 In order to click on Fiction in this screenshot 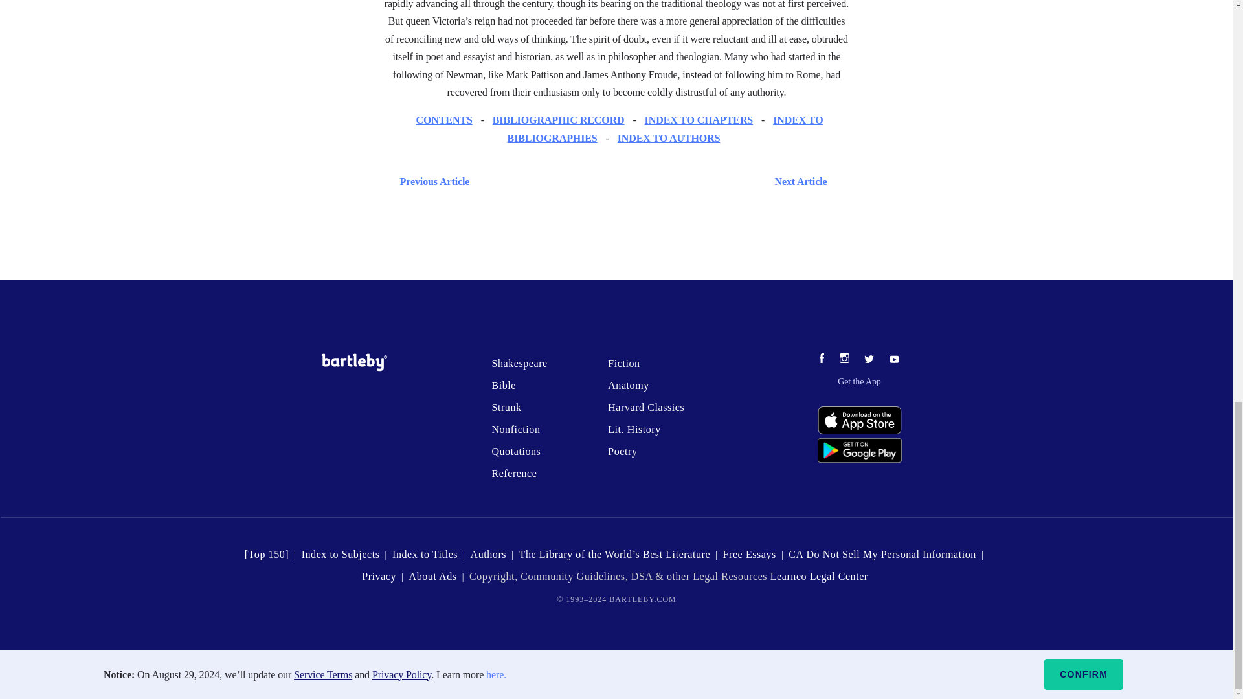, I will do `click(623, 363)`.